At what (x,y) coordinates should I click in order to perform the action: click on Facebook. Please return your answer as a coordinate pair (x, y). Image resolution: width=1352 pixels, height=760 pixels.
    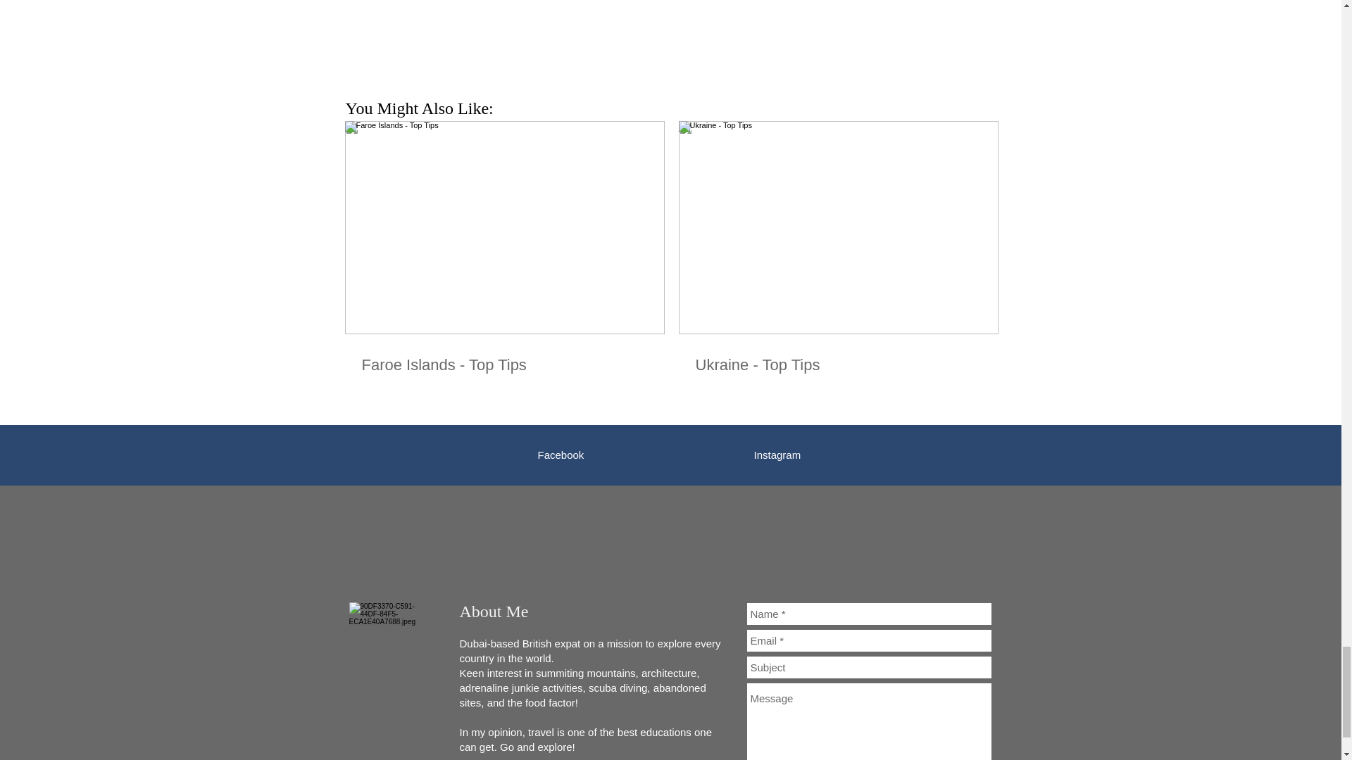
    Looking at the image, I should click on (561, 455).